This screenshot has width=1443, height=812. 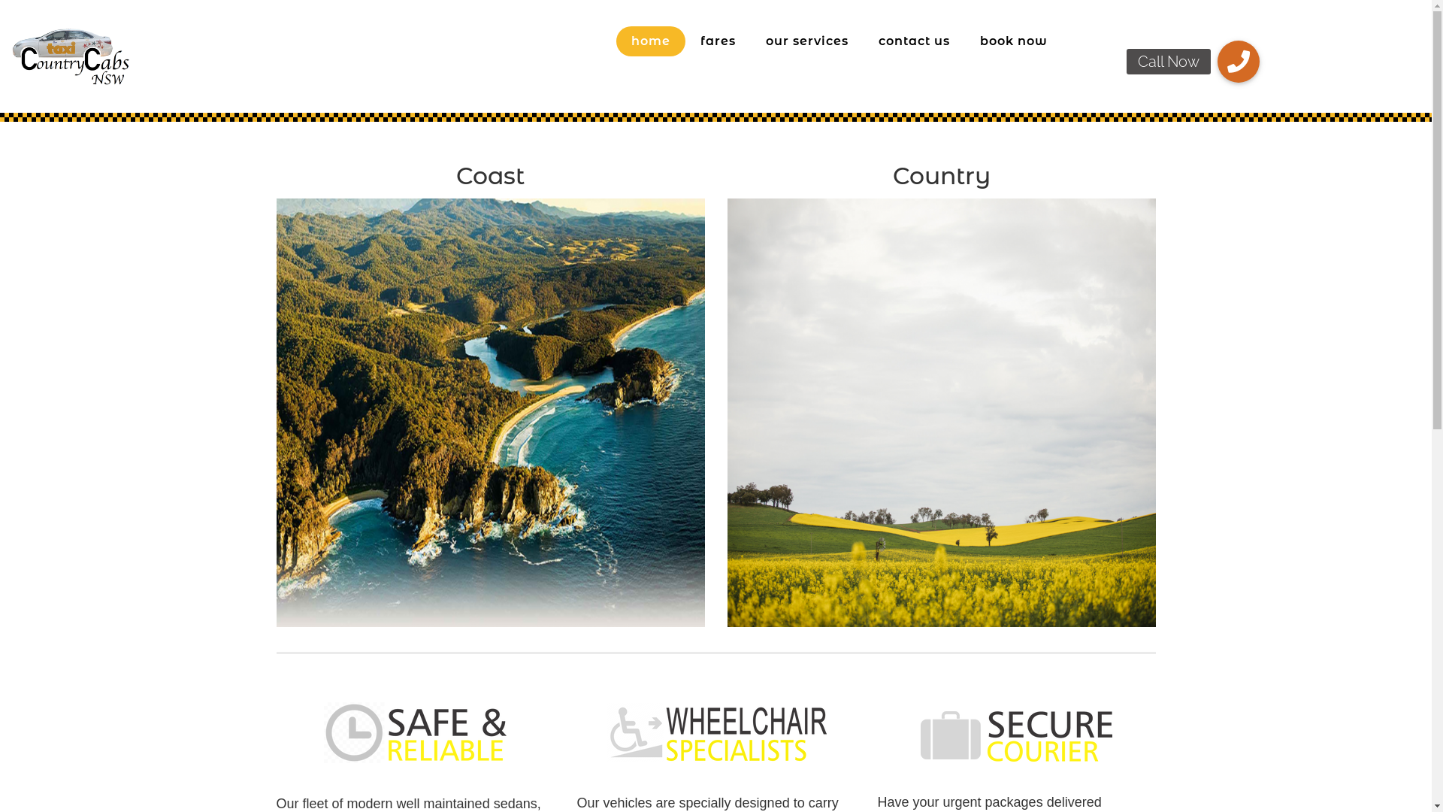 What do you see at coordinates (651, 41) in the screenshot?
I see `home` at bounding box center [651, 41].